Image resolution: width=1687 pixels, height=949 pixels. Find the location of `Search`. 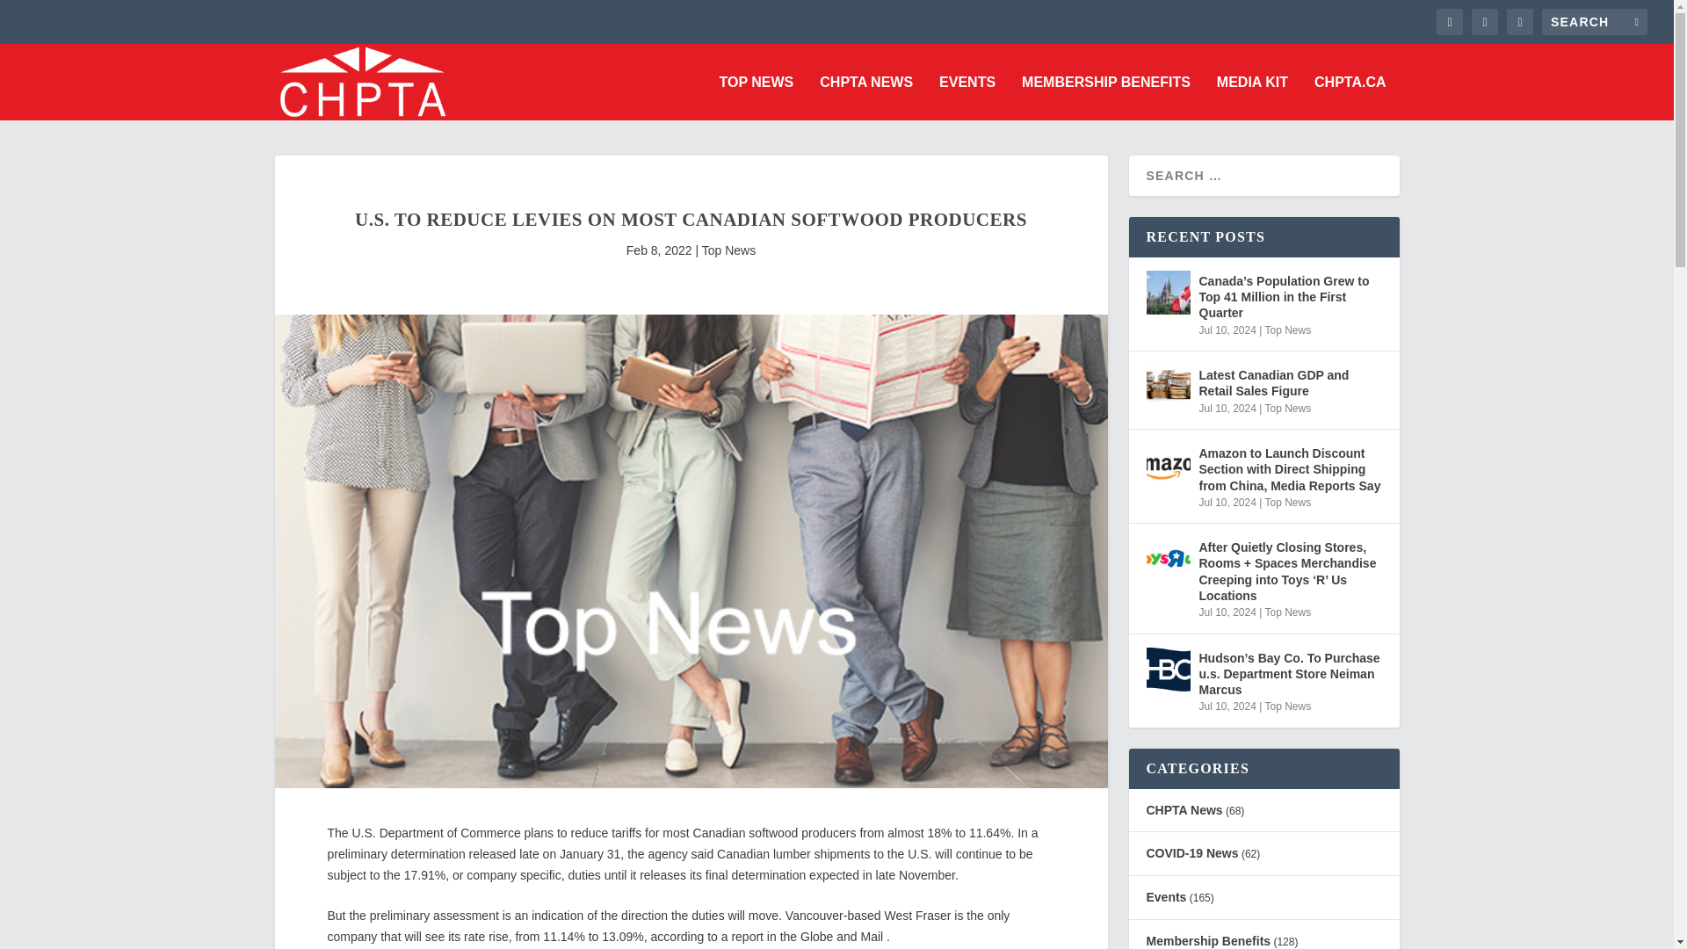

Search is located at coordinates (36, 16).